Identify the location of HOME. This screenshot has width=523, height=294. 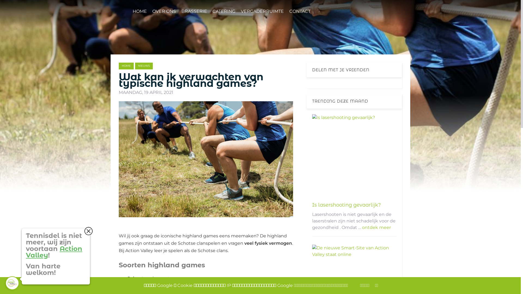
(140, 11).